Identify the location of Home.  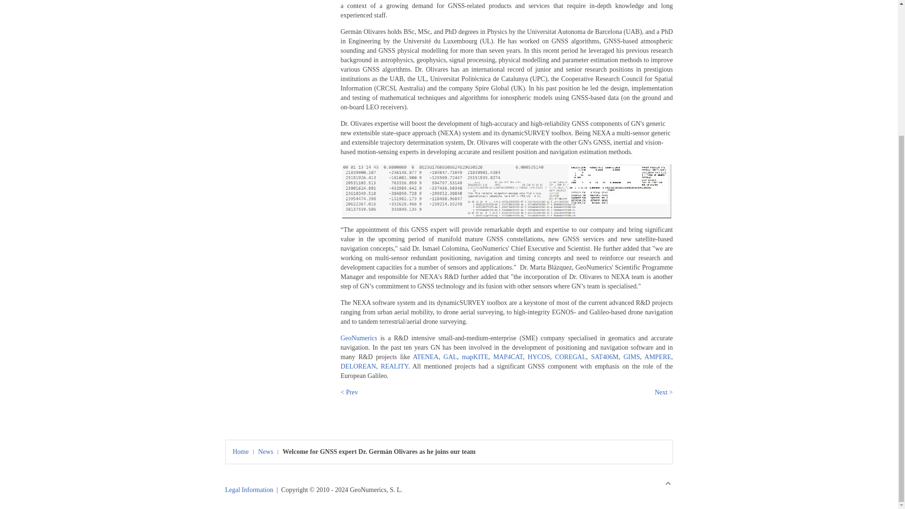
(243, 452).